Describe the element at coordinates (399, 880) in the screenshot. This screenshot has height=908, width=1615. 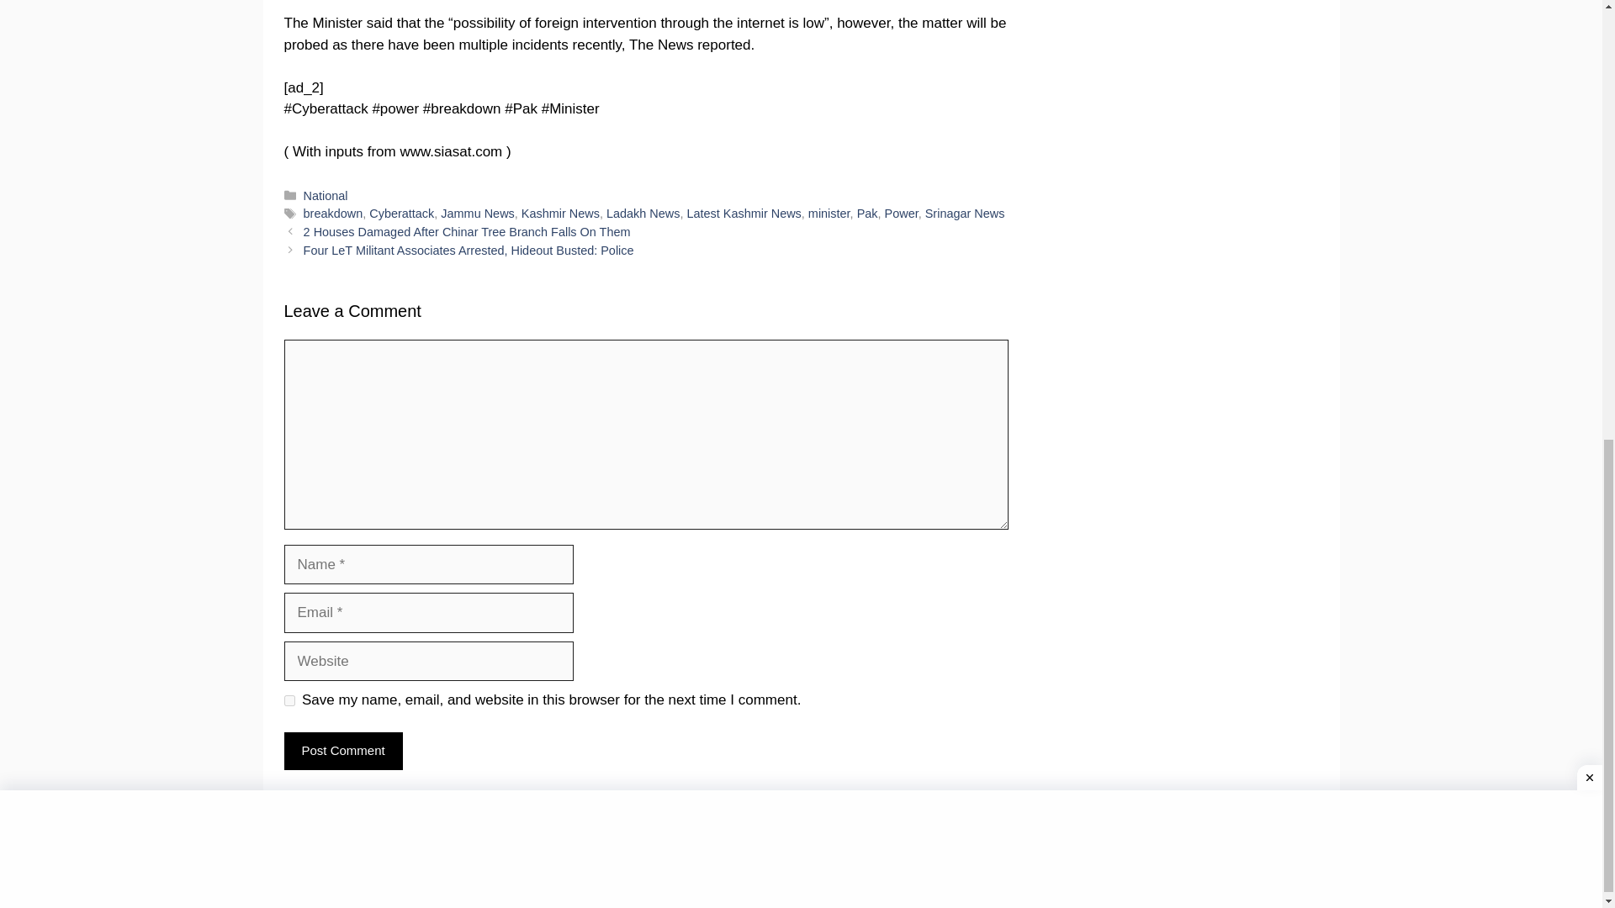
I see `GeneratePress` at that location.